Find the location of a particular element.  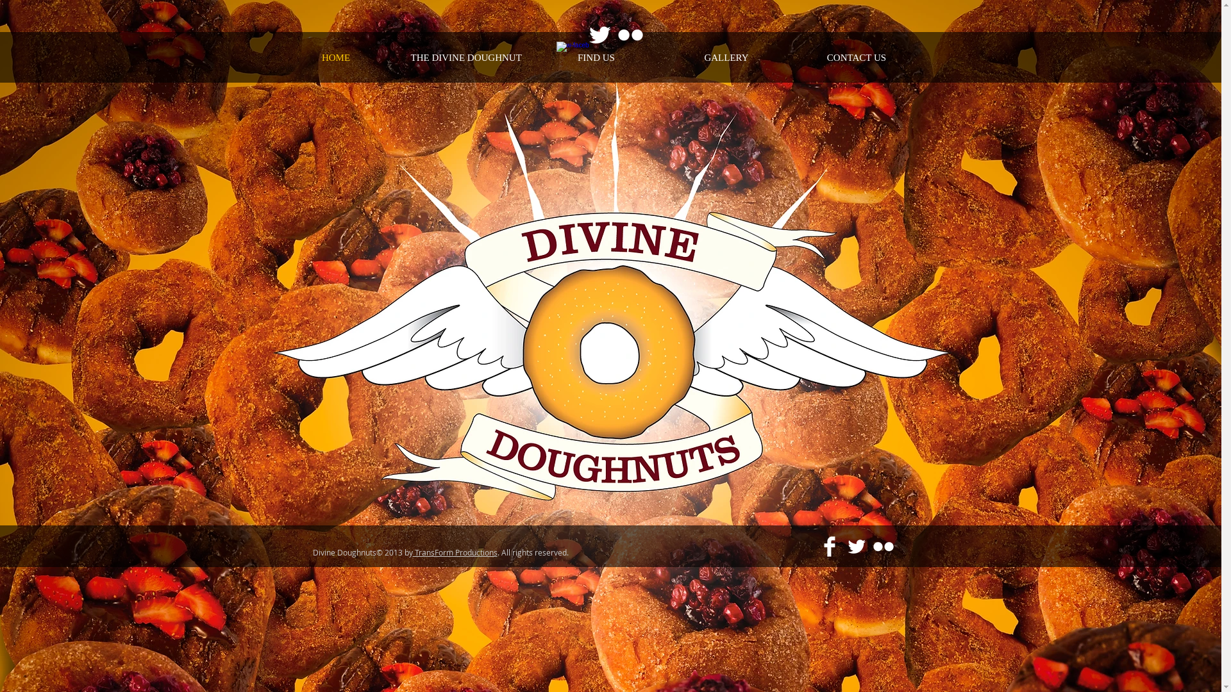

THE DIVINE DOUGHNUT is located at coordinates (467, 58).